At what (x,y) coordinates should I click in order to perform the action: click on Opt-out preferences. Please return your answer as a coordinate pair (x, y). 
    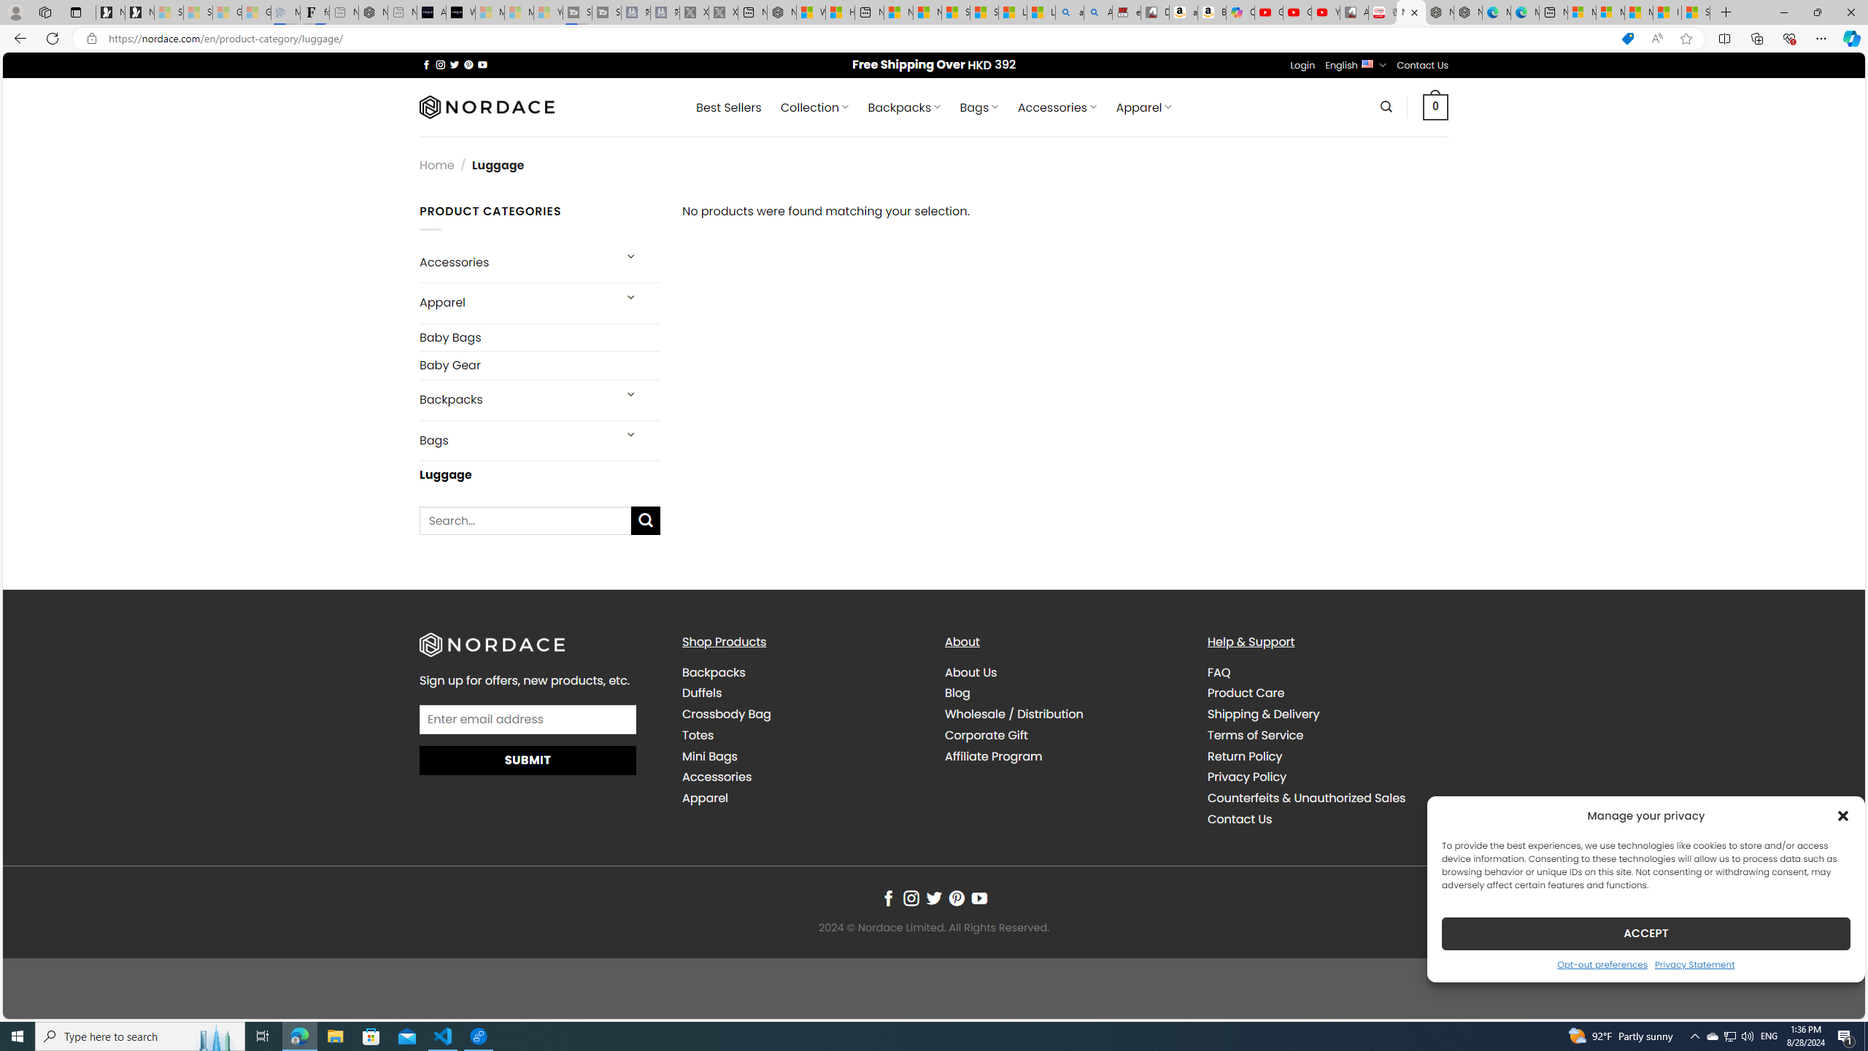
    Looking at the image, I should click on (1602, 963).